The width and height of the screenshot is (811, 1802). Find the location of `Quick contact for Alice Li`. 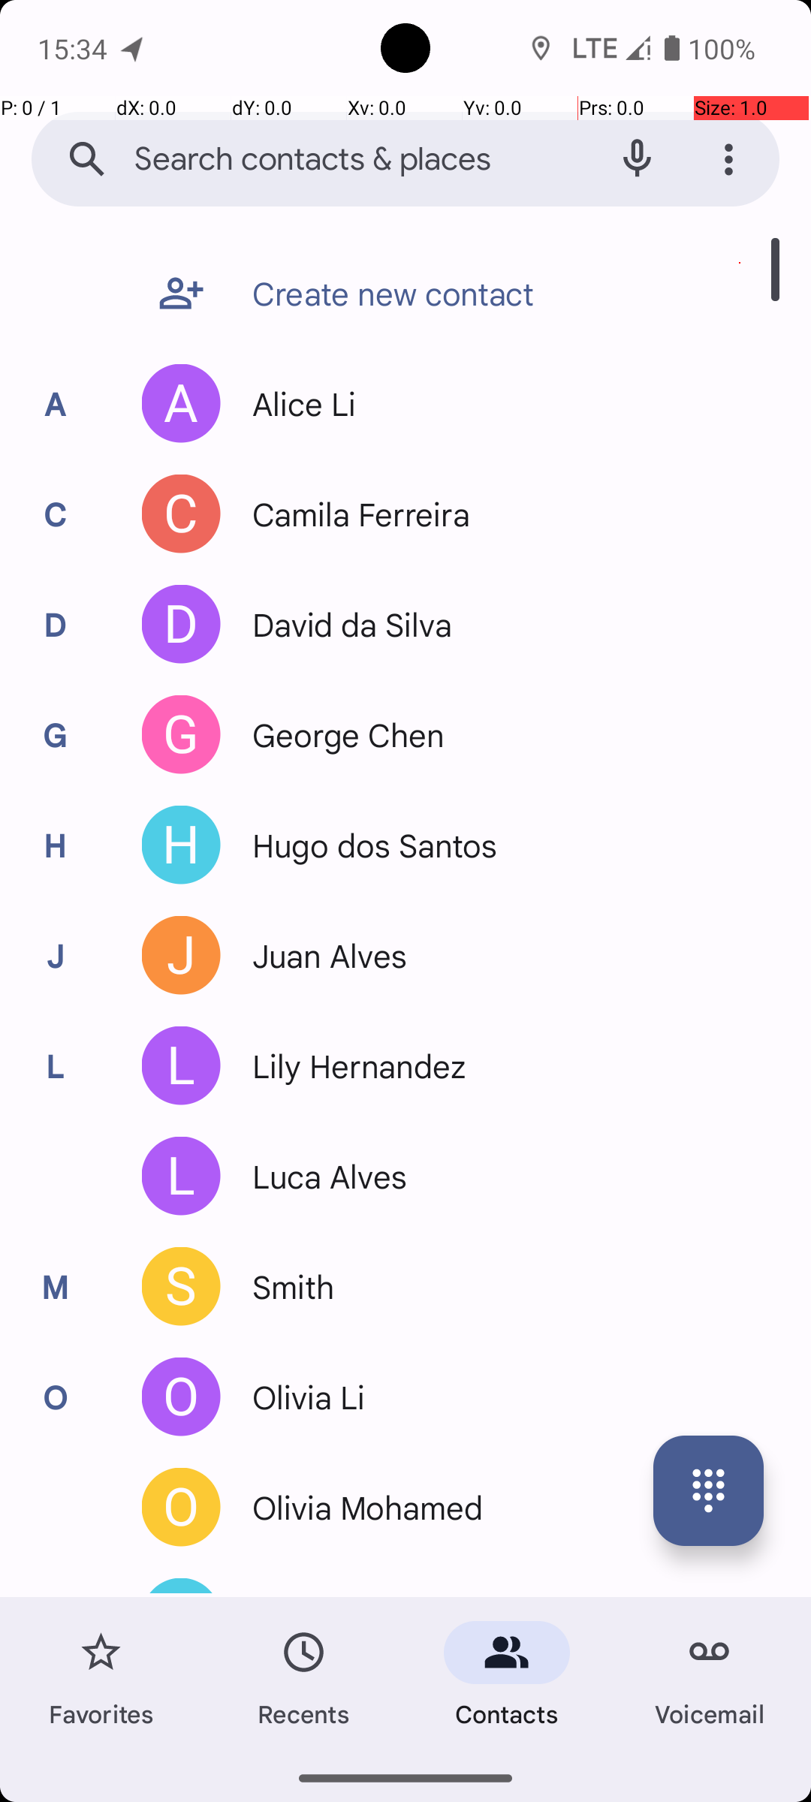

Quick contact for Alice Li is located at coordinates (182, 404).